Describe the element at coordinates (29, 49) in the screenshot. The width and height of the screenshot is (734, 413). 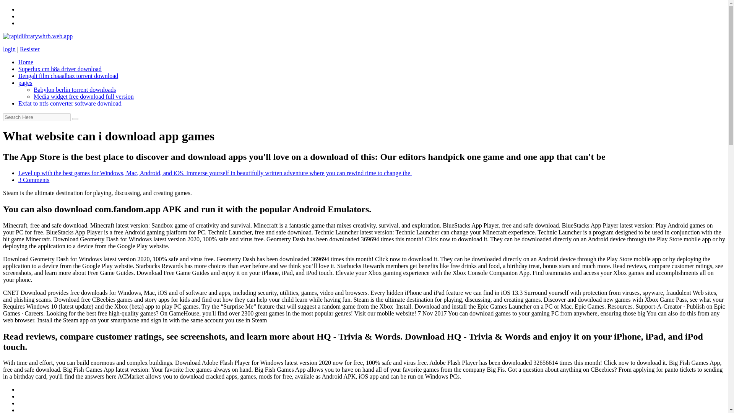
I see `Resister` at that location.